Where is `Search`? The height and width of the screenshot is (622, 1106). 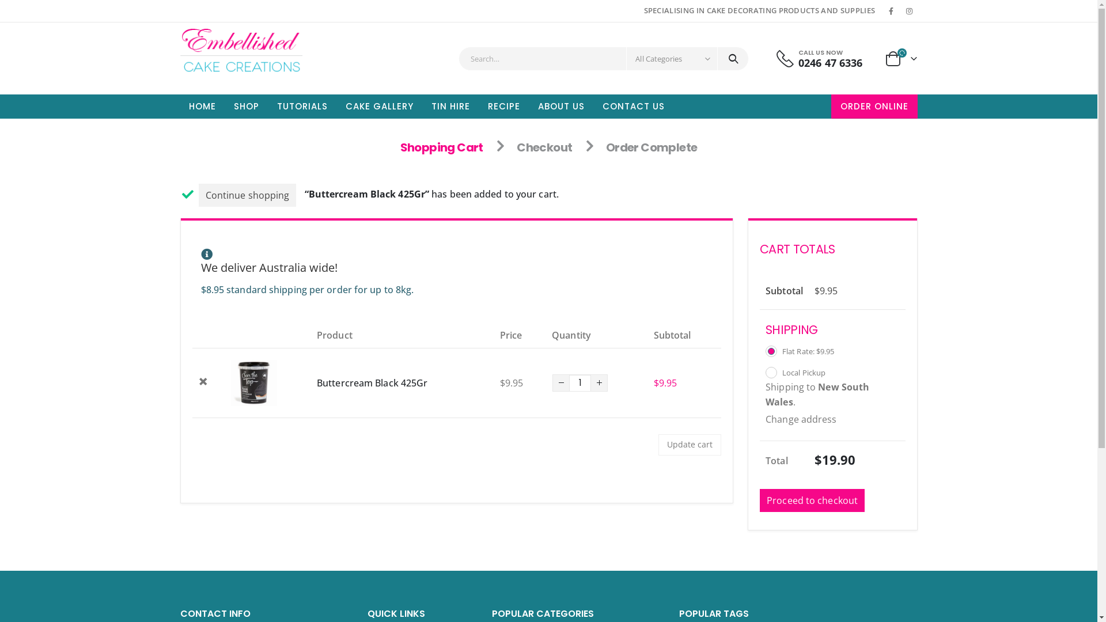
Search is located at coordinates (733, 59).